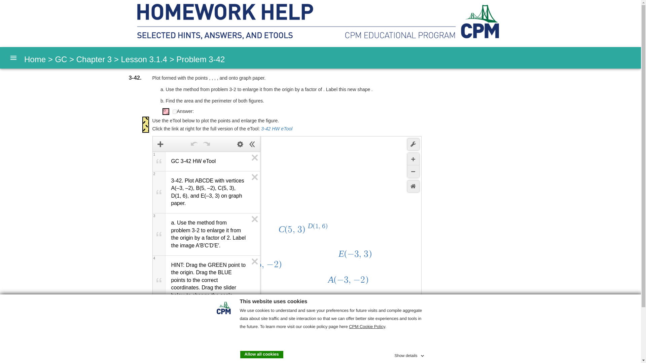 The image size is (646, 363). What do you see at coordinates (174, 112) in the screenshot?
I see `on` at bounding box center [174, 112].